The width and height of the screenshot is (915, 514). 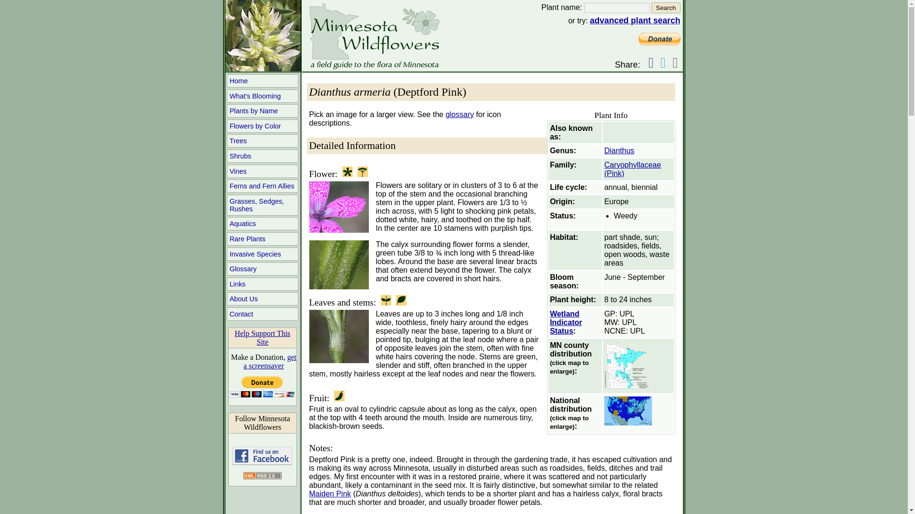 What do you see at coordinates (459, 114) in the screenshot?
I see `glossary` at bounding box center [459, 114].